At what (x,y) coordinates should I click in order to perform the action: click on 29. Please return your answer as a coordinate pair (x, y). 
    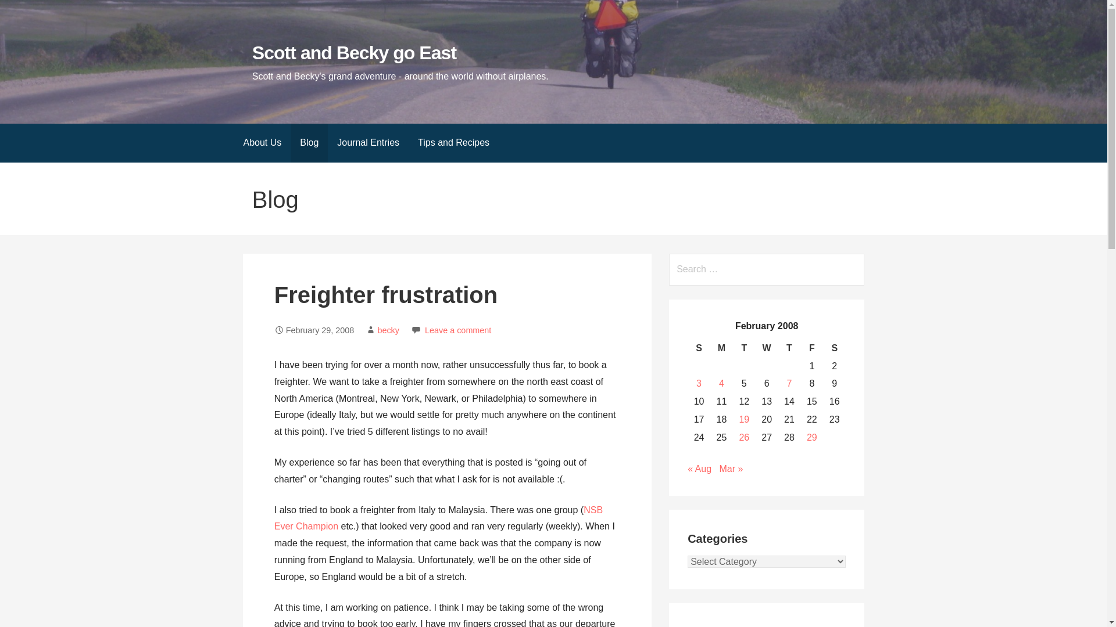
    Looking at the image, I should click on (811, 438).